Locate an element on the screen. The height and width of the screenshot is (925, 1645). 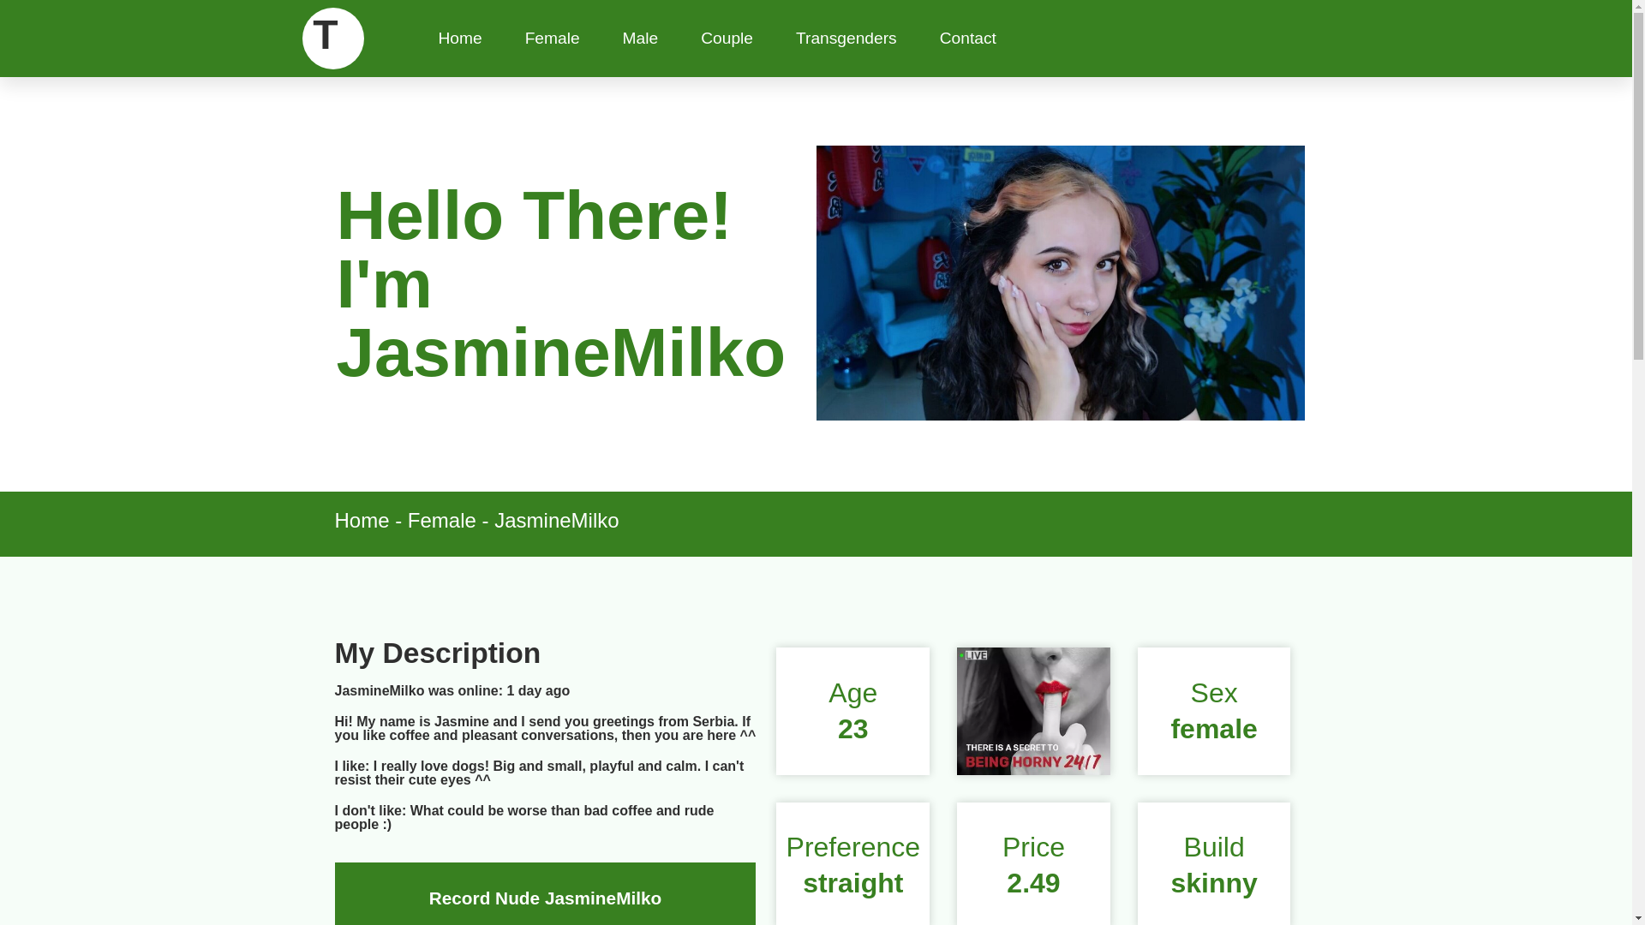
Home is located at coordinates (459, 38).